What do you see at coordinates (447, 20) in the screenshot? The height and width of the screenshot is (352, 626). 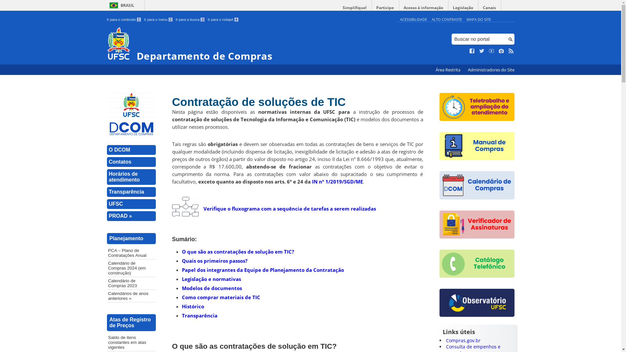 I see `ALTO CONTRASTE` at bounding box center [447, 20].